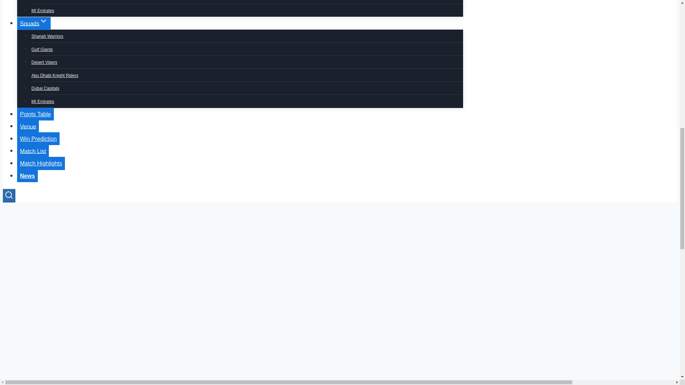 Image resolution: width=685 pixels, height=385 pixels. Describe the element at coordinates (9, 195) in the screenshot. I see `Search` at that location.